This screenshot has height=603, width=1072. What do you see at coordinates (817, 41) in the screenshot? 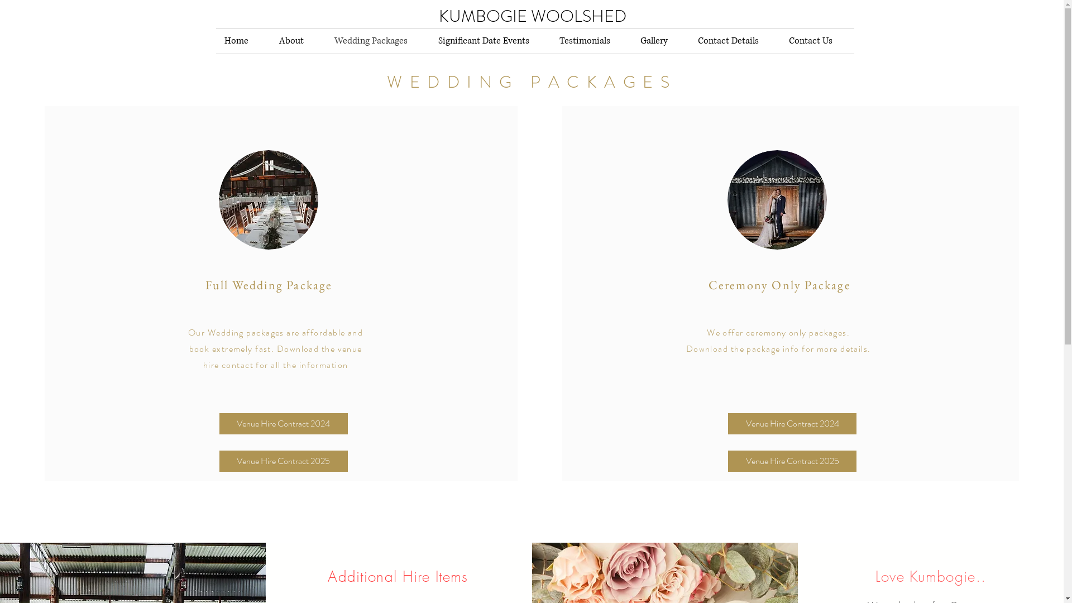
I see `Contact Us` at bounding box center [817, 41].